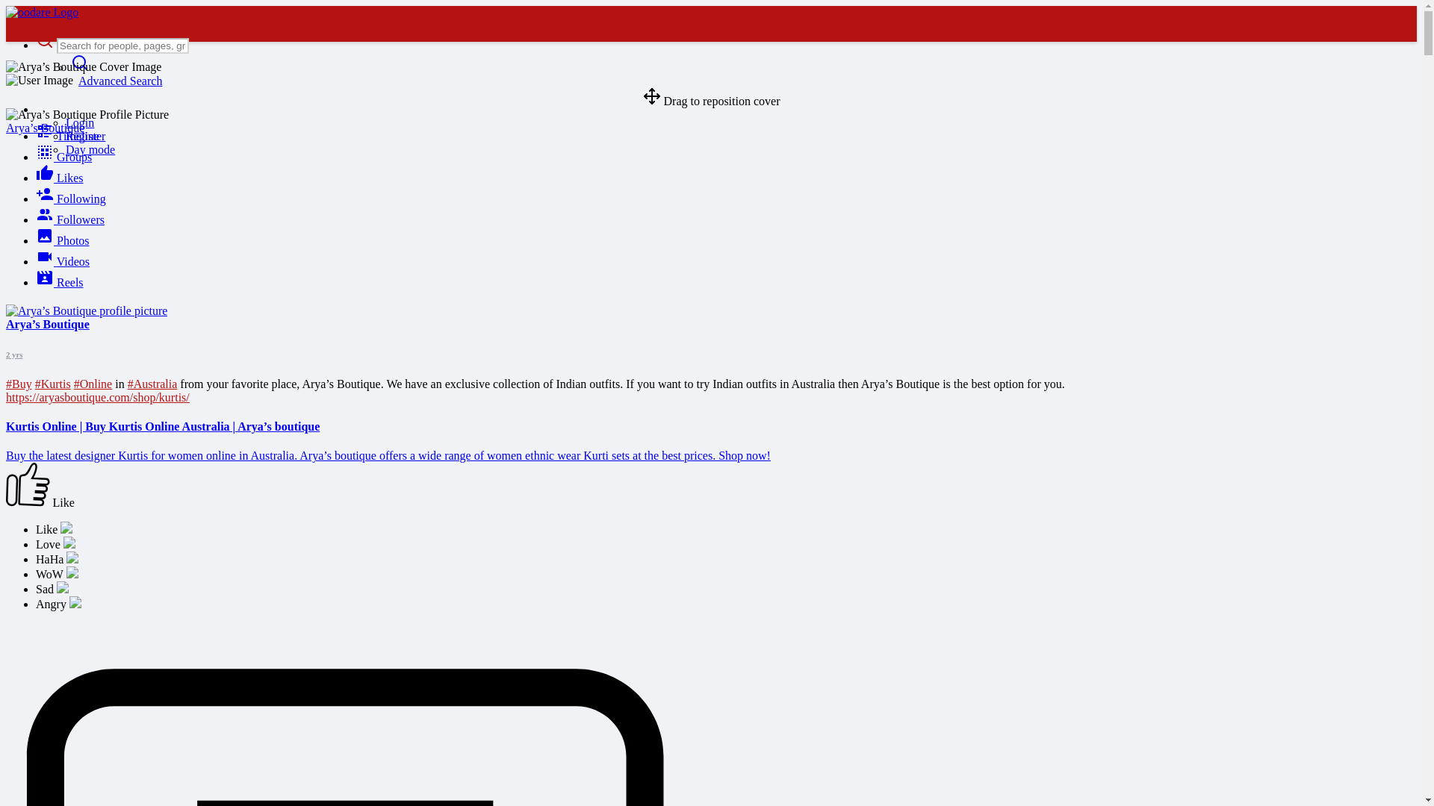 The image size is (1434, 806). Describe the element at coordinates (85, 136) in the screenshot. I see `Register` at that location.